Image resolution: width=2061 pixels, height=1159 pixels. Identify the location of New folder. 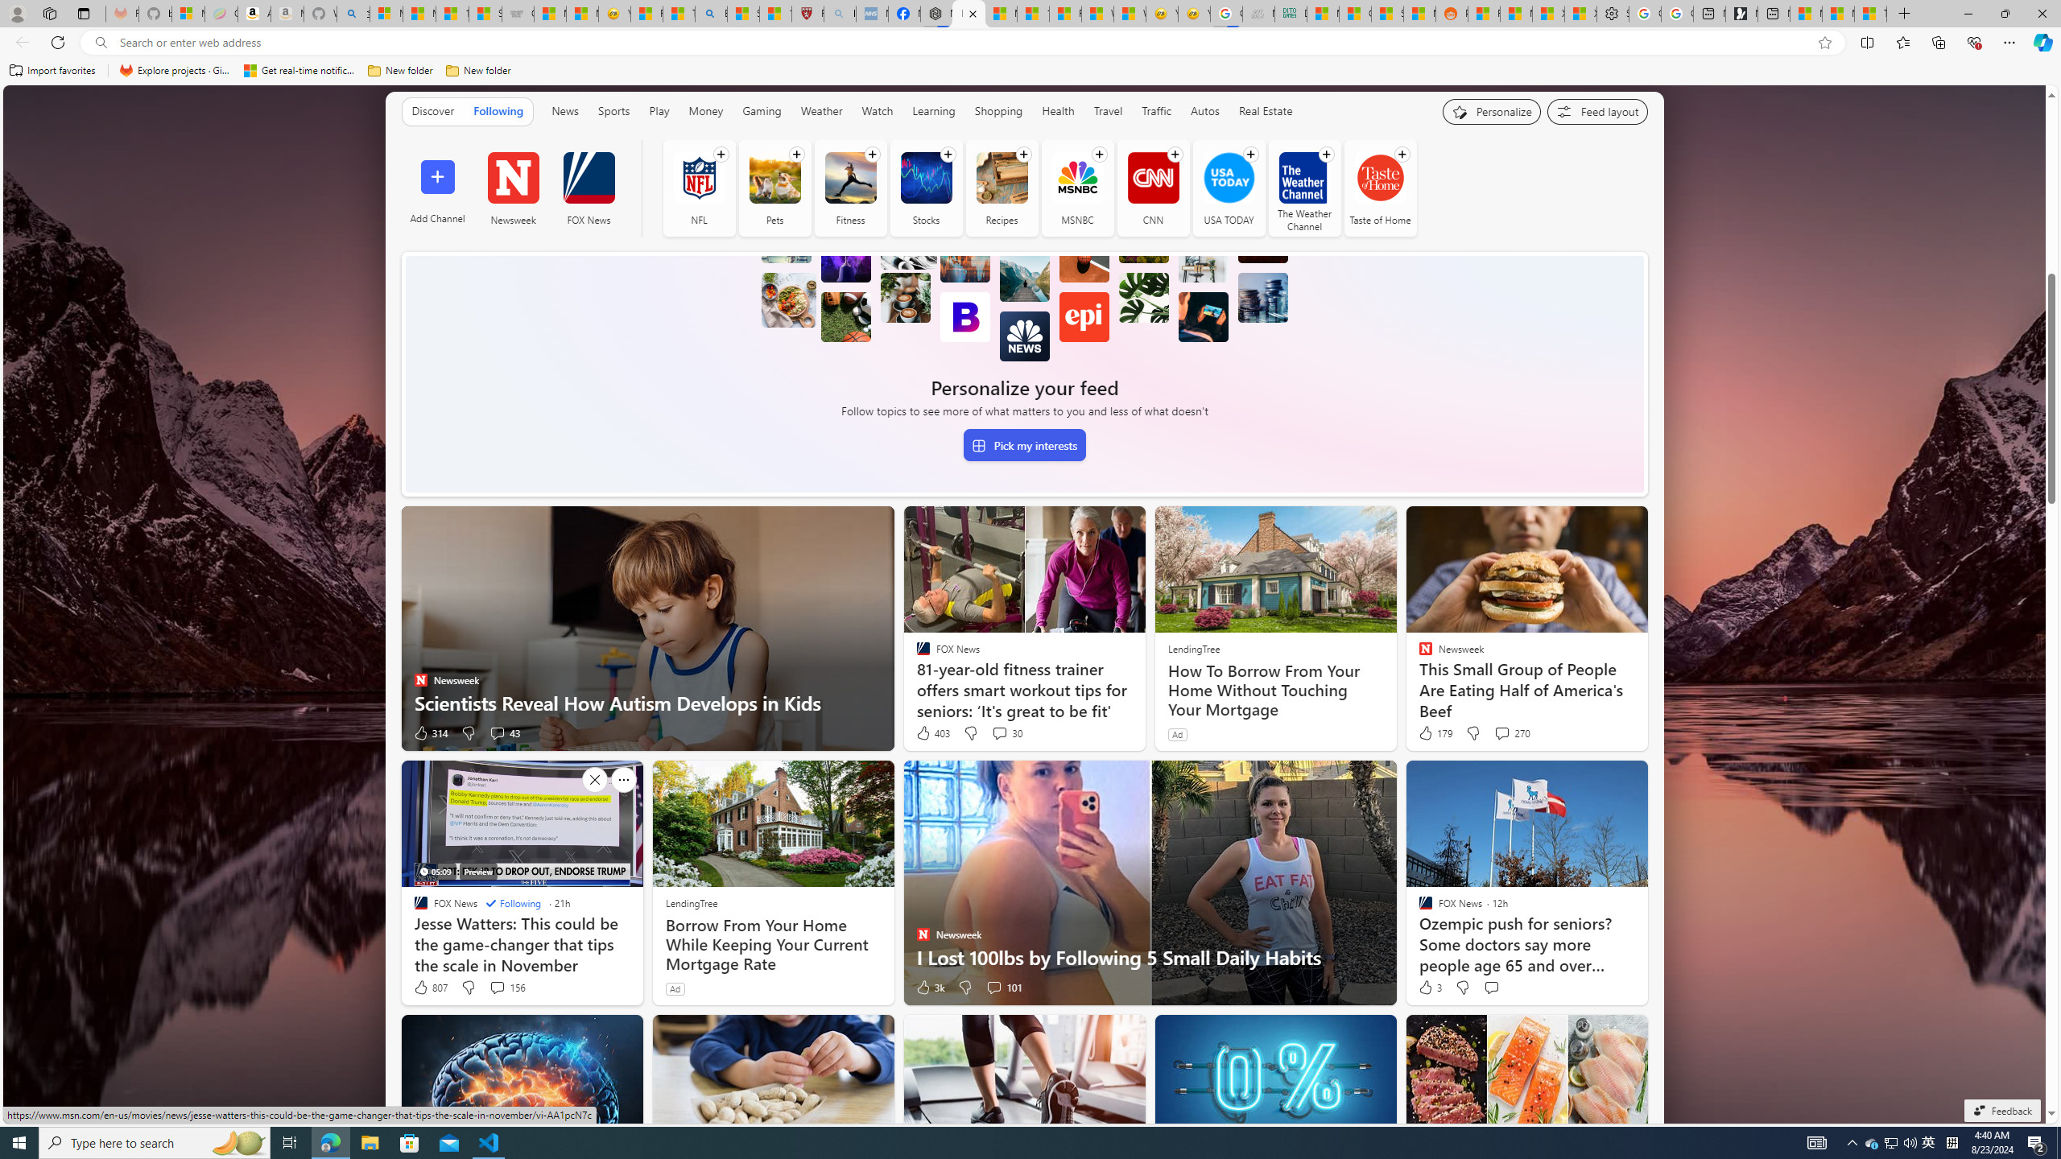
(478, 71).